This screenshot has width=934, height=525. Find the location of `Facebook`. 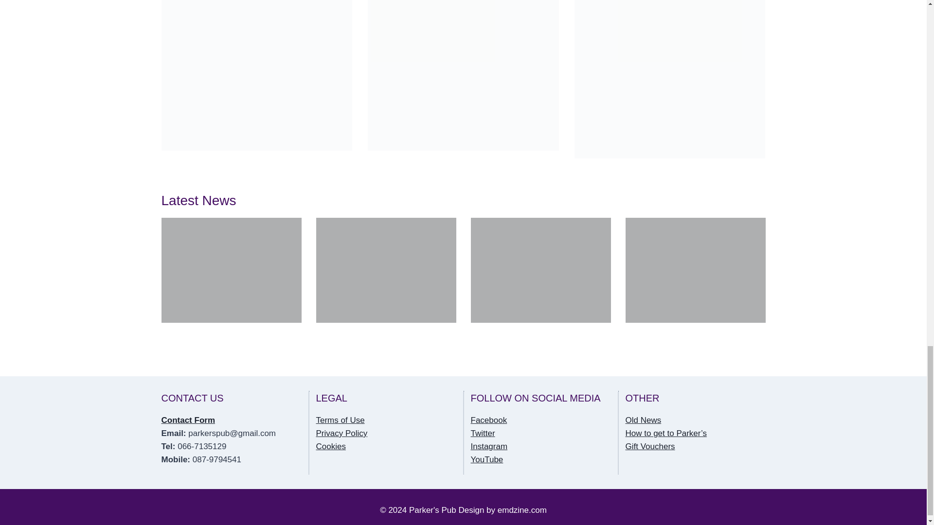

Facebook is located at coordinates (488, 420).